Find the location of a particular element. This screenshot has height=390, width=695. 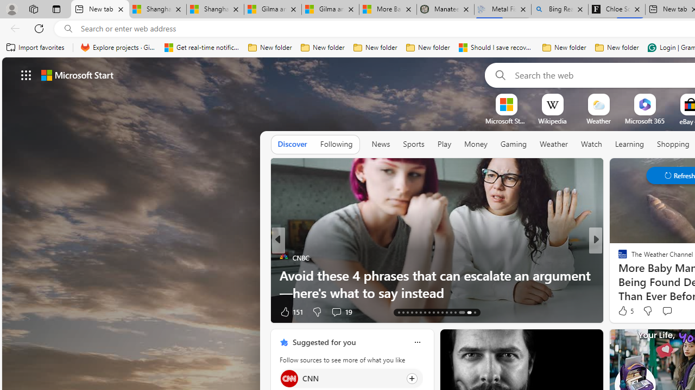

Watch is located at coordinates (591, 145).